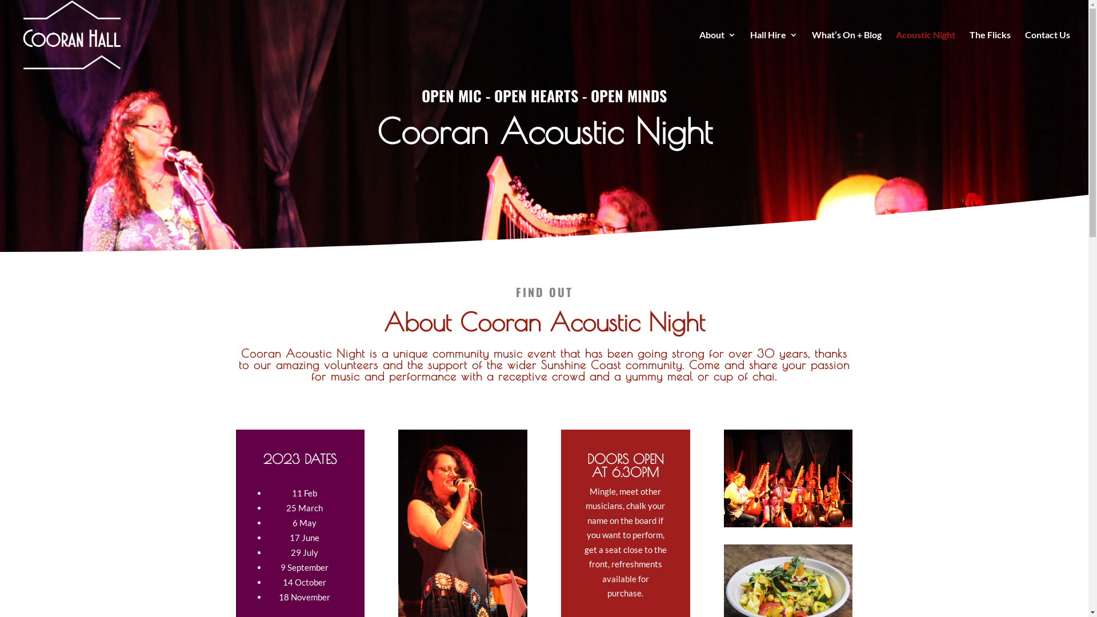 The image size is (1097, 617). What do you see at coordinates (990, 50) in the screenshot?
I see `The Flicks` at bounding box center [990, 50].